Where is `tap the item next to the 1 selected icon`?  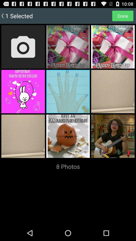 tap the item next to the 1 selected icon is located at coordinates (123, 16).